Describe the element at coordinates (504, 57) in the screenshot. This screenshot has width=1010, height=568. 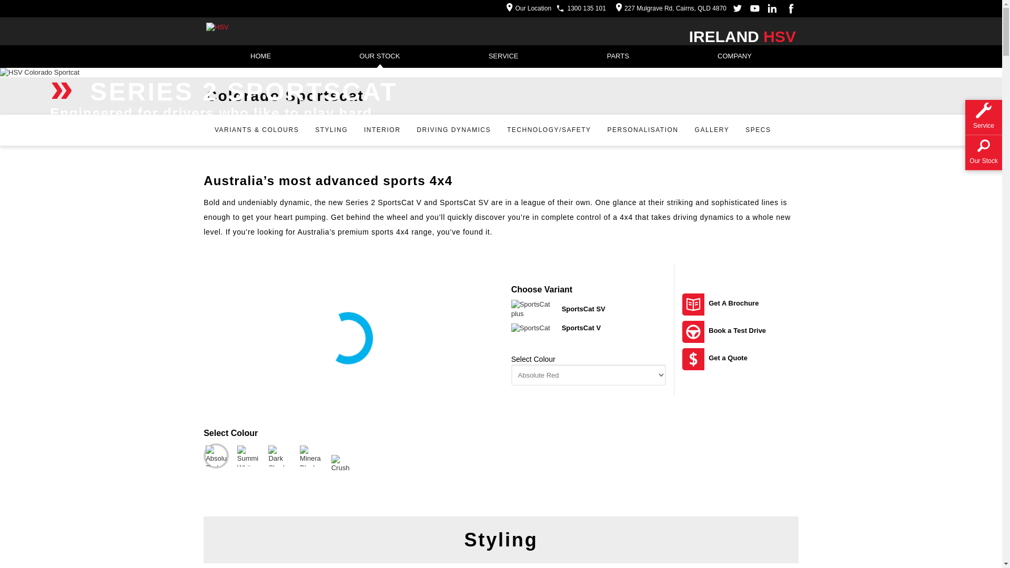
I see `SERVICE` at that location.